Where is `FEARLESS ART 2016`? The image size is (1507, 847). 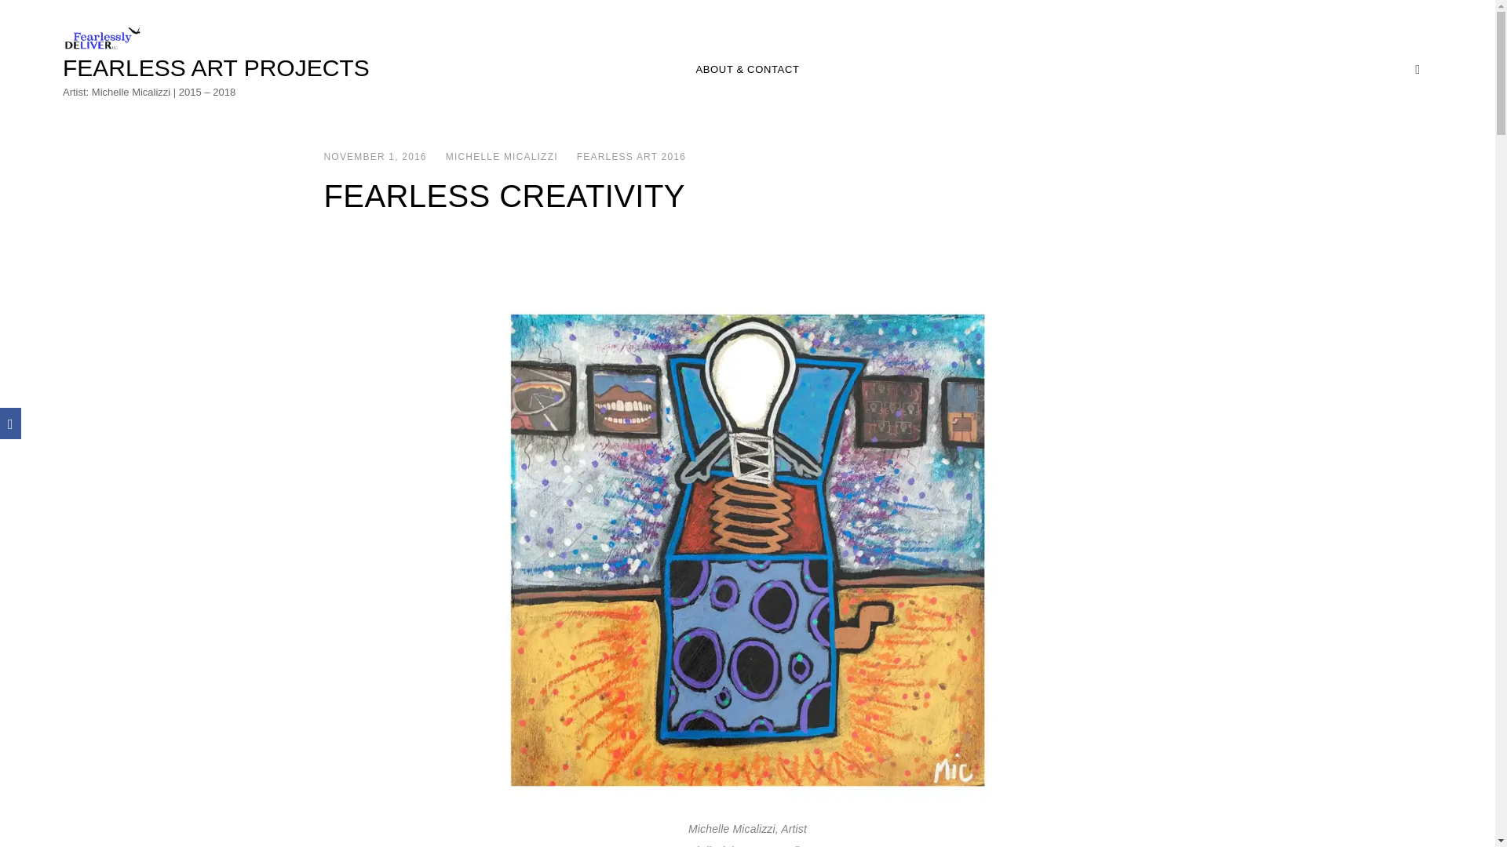 FEARLESS ART 2016 is located at coordinates (631, 157).